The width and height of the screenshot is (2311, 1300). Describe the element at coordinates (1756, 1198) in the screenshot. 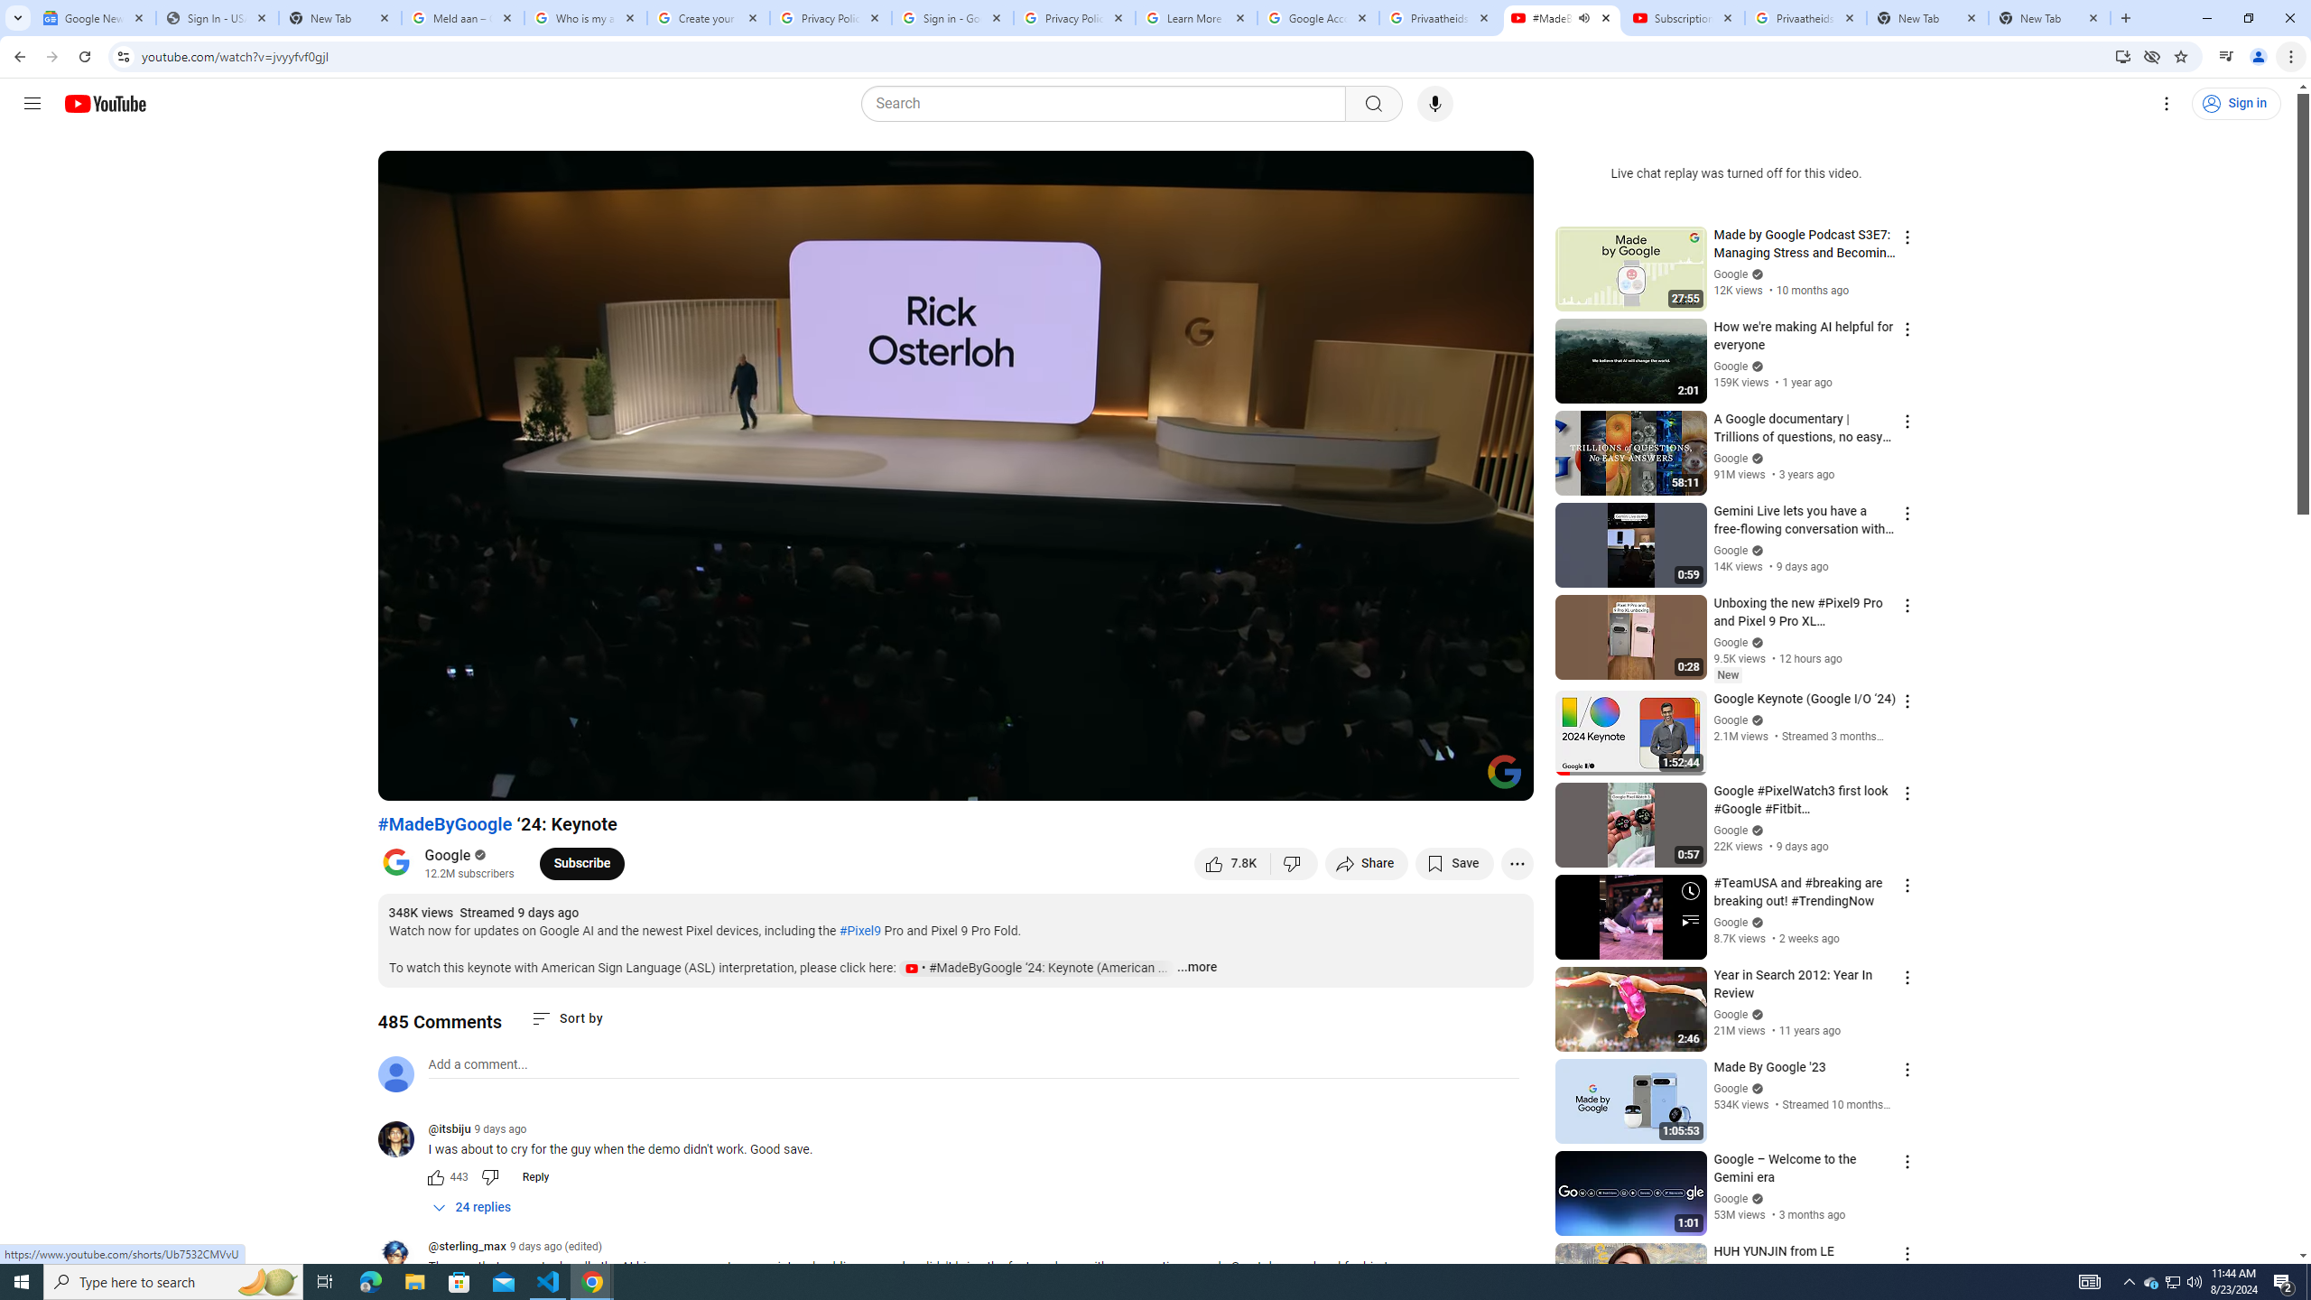

I see `Verified` at that location.